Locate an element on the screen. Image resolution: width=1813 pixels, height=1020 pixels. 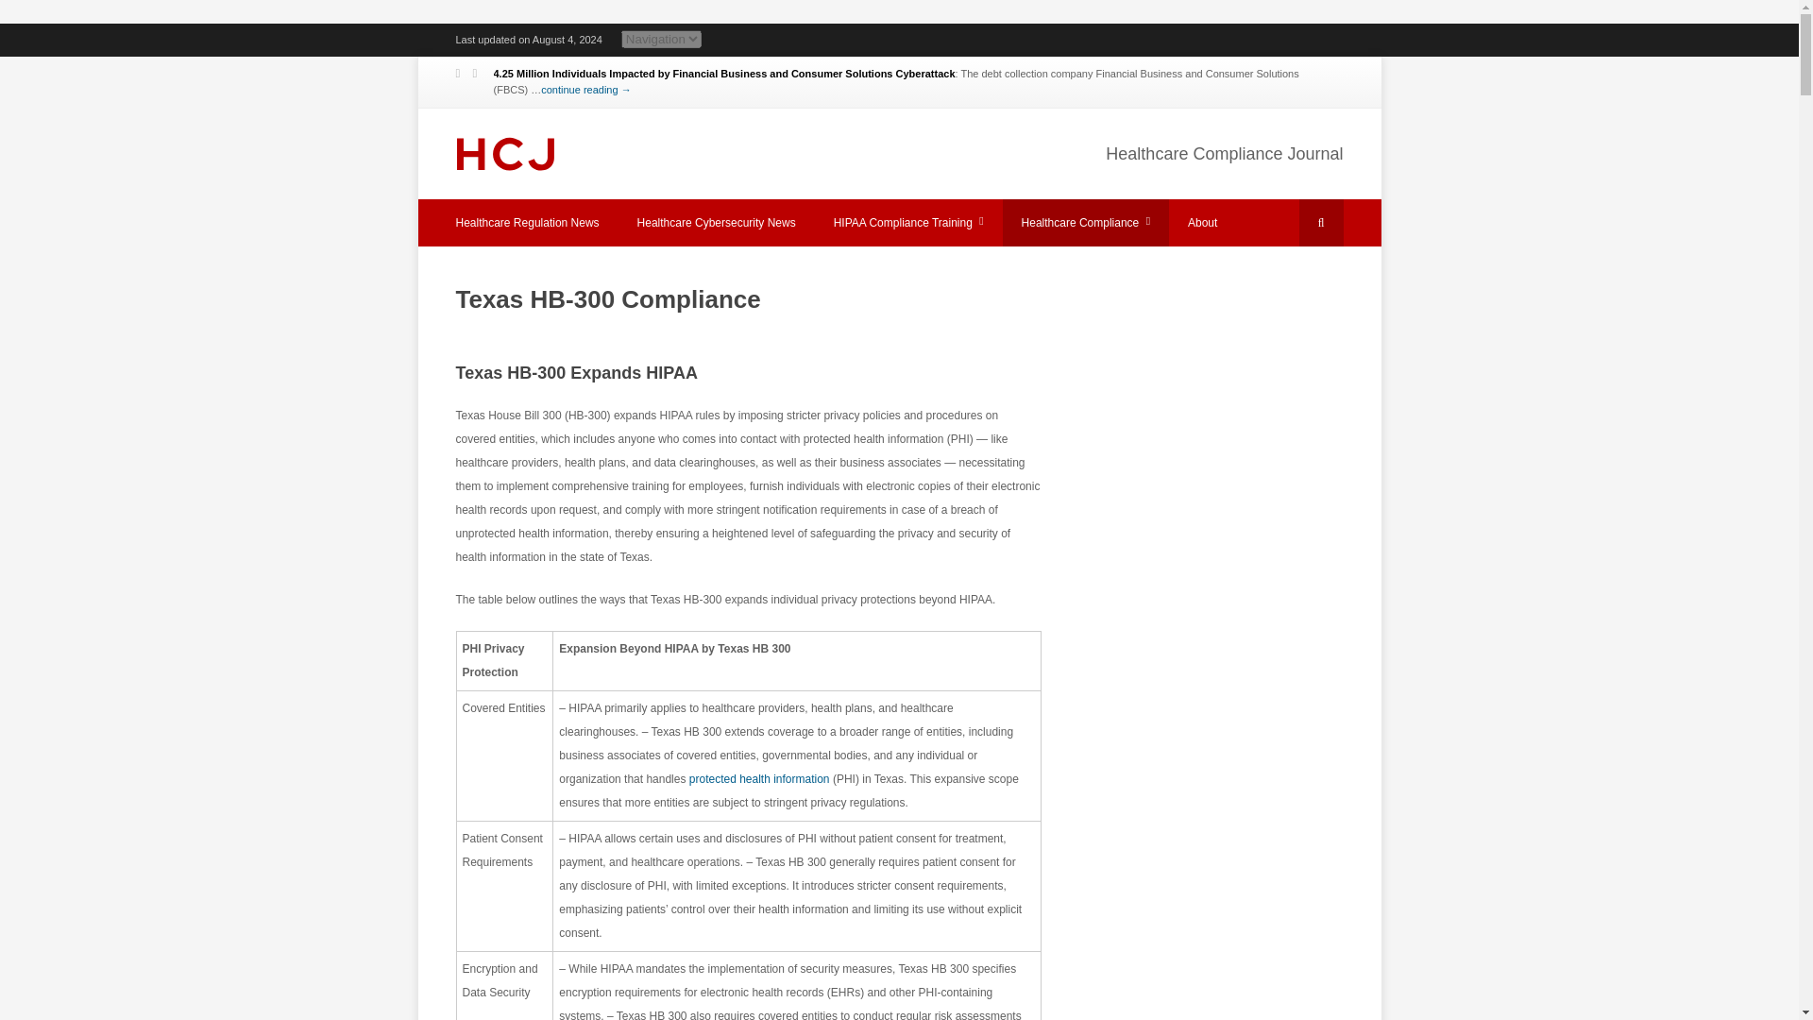
Healthcare Compliance is located at coordinates (1086, 223).